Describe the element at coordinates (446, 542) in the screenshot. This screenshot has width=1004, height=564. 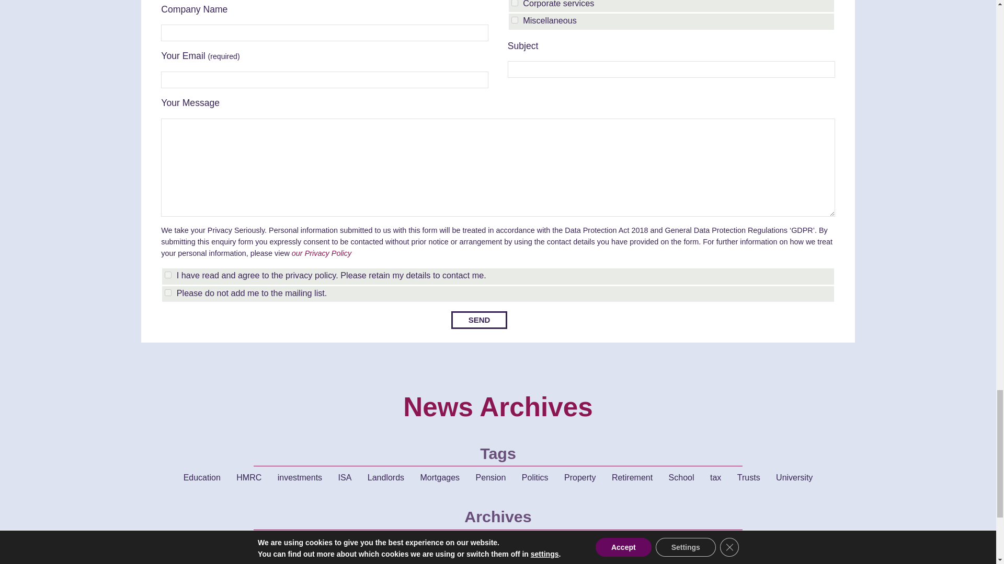
I see `2021` at that location.